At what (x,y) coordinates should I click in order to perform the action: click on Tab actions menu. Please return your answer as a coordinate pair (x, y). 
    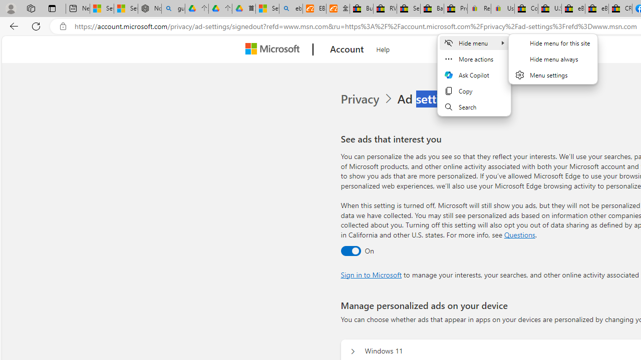
    Looking at the image, I should click on (52, 8).